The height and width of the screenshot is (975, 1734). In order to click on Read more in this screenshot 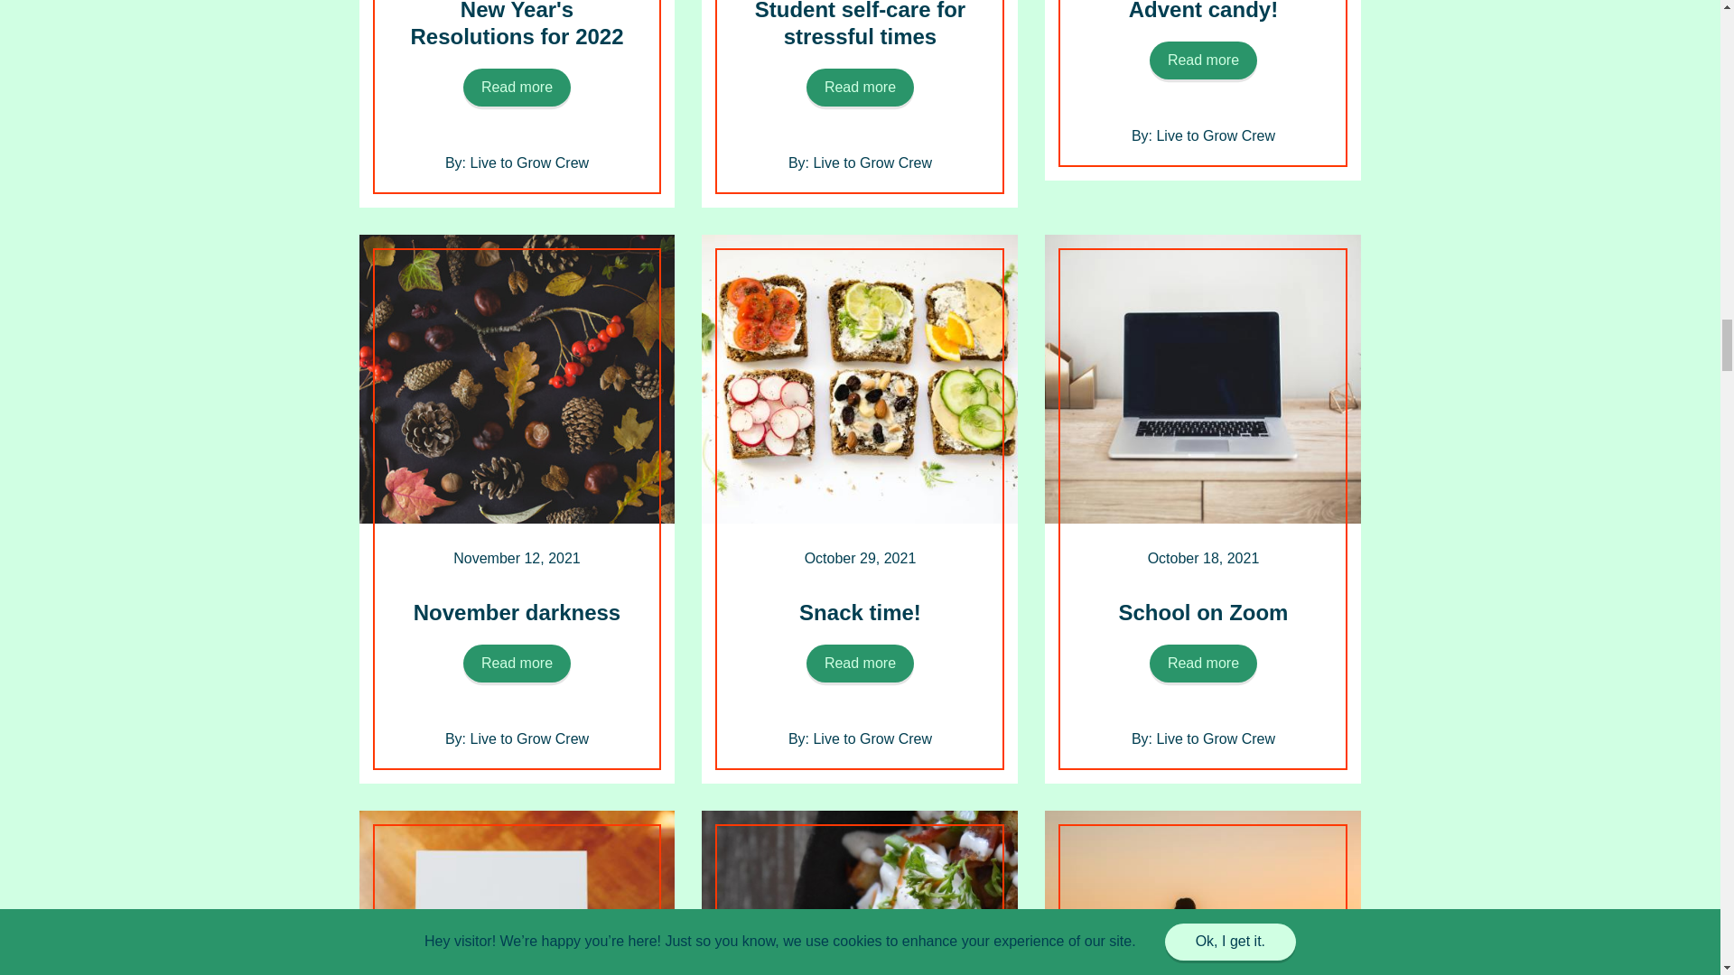, I will do `click(517, 663)`.